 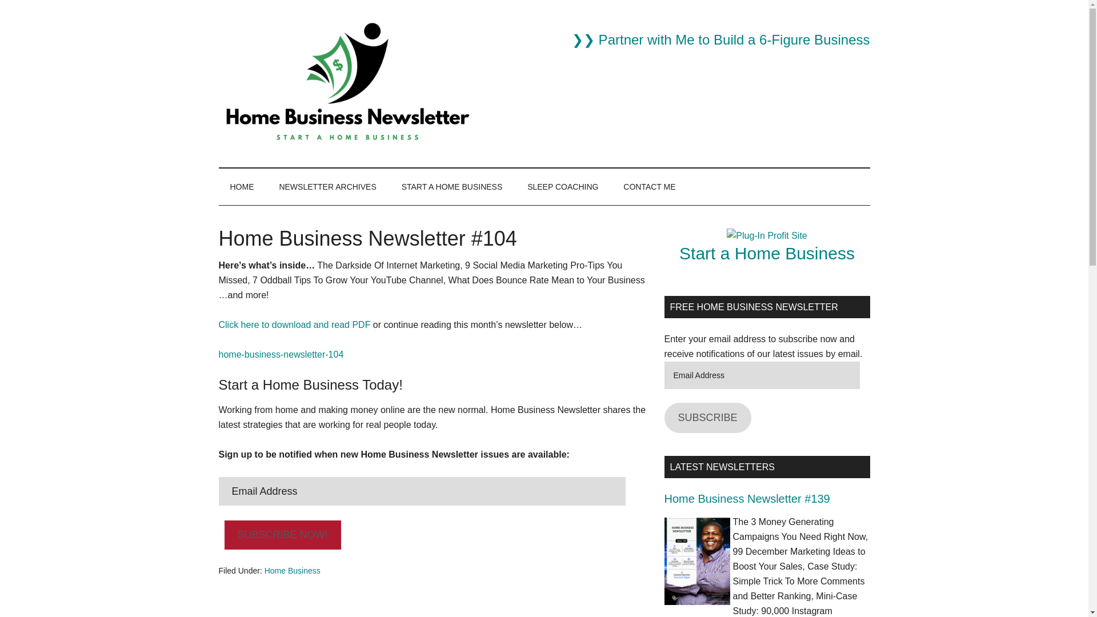 What do you see at coordinates (327, 186) in the screenshot?
I see `NEWSLETTER ARCHIVES` at bounding box center [327, 186].